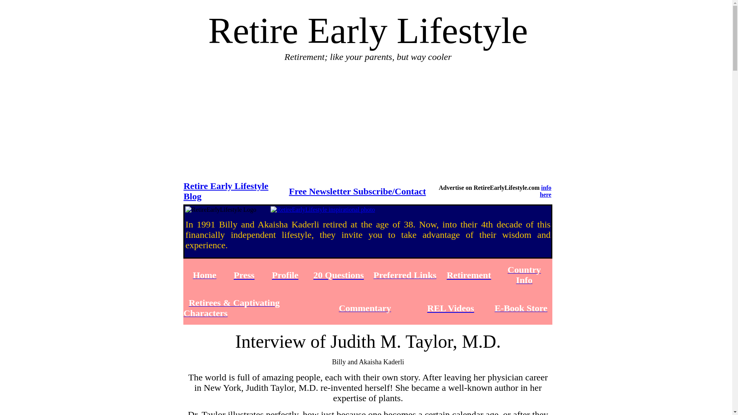 This screenshot has width=738, height=415. Describe the element at coordinates (226, 191) in the screenshot. I see `Retire Early Lifestyle Blog` at that location.